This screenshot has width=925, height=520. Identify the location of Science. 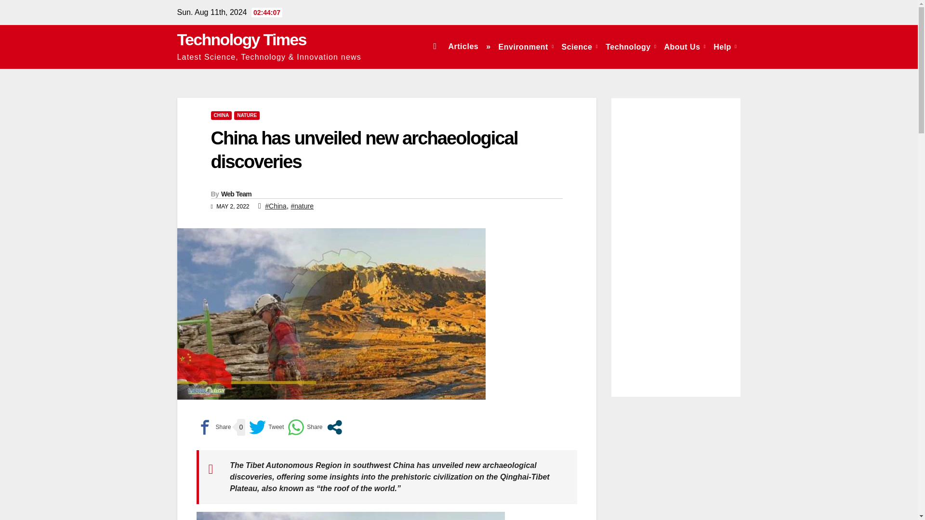
(580, 46).